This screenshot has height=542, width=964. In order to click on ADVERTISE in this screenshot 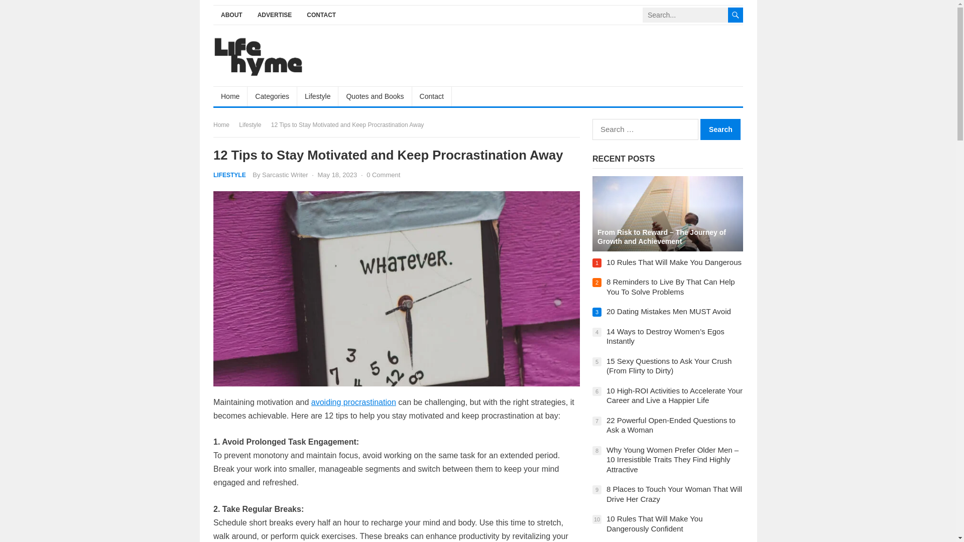, I will do `click(275, 15)`.